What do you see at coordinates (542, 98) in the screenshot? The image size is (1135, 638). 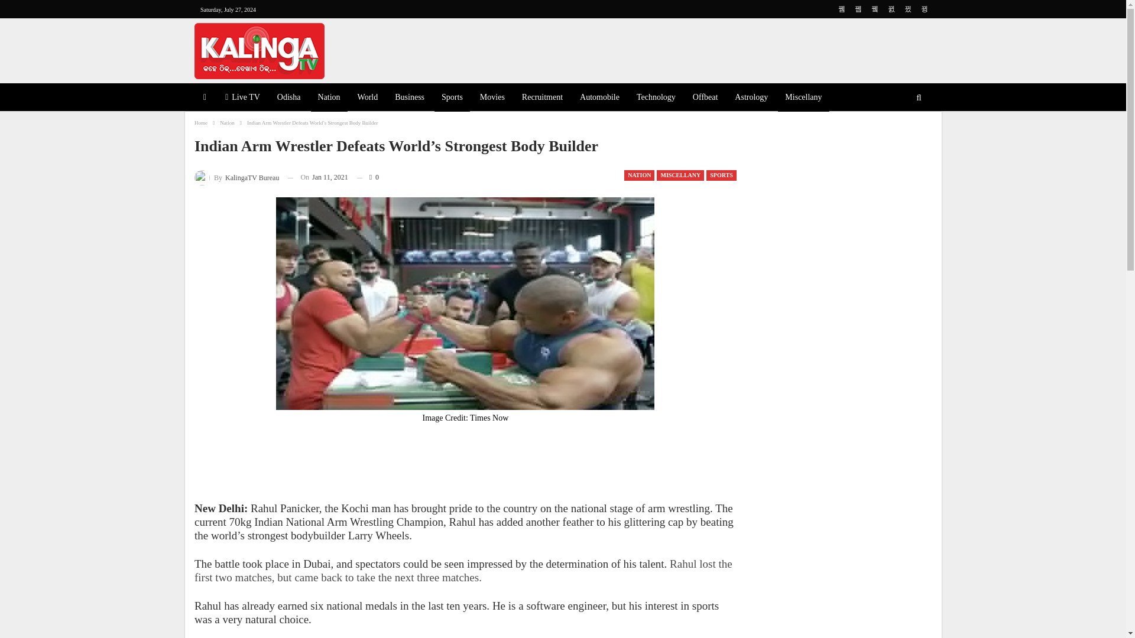 I see `Recruitment` at bounding box center [542, 98].